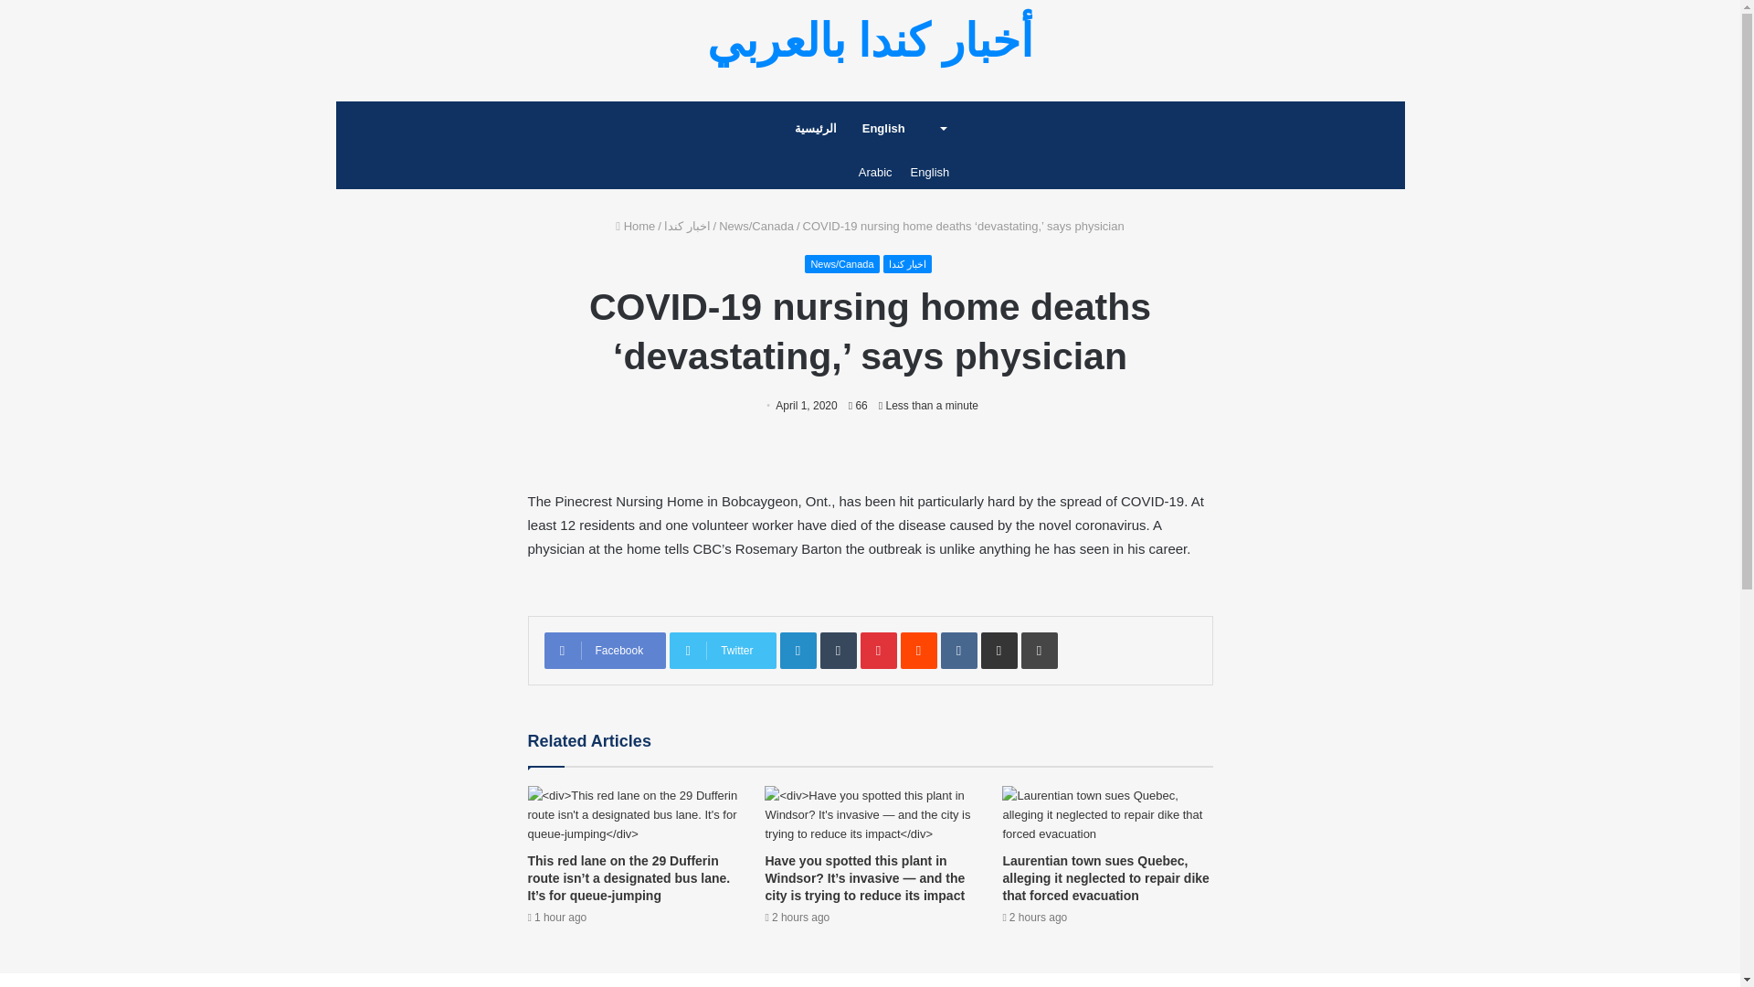 Image resolution: width=1754 pixels, height=987 pixels. Describe the element at coordinates (999, 651) in the screenshot. I see `Share via Email` at that location.